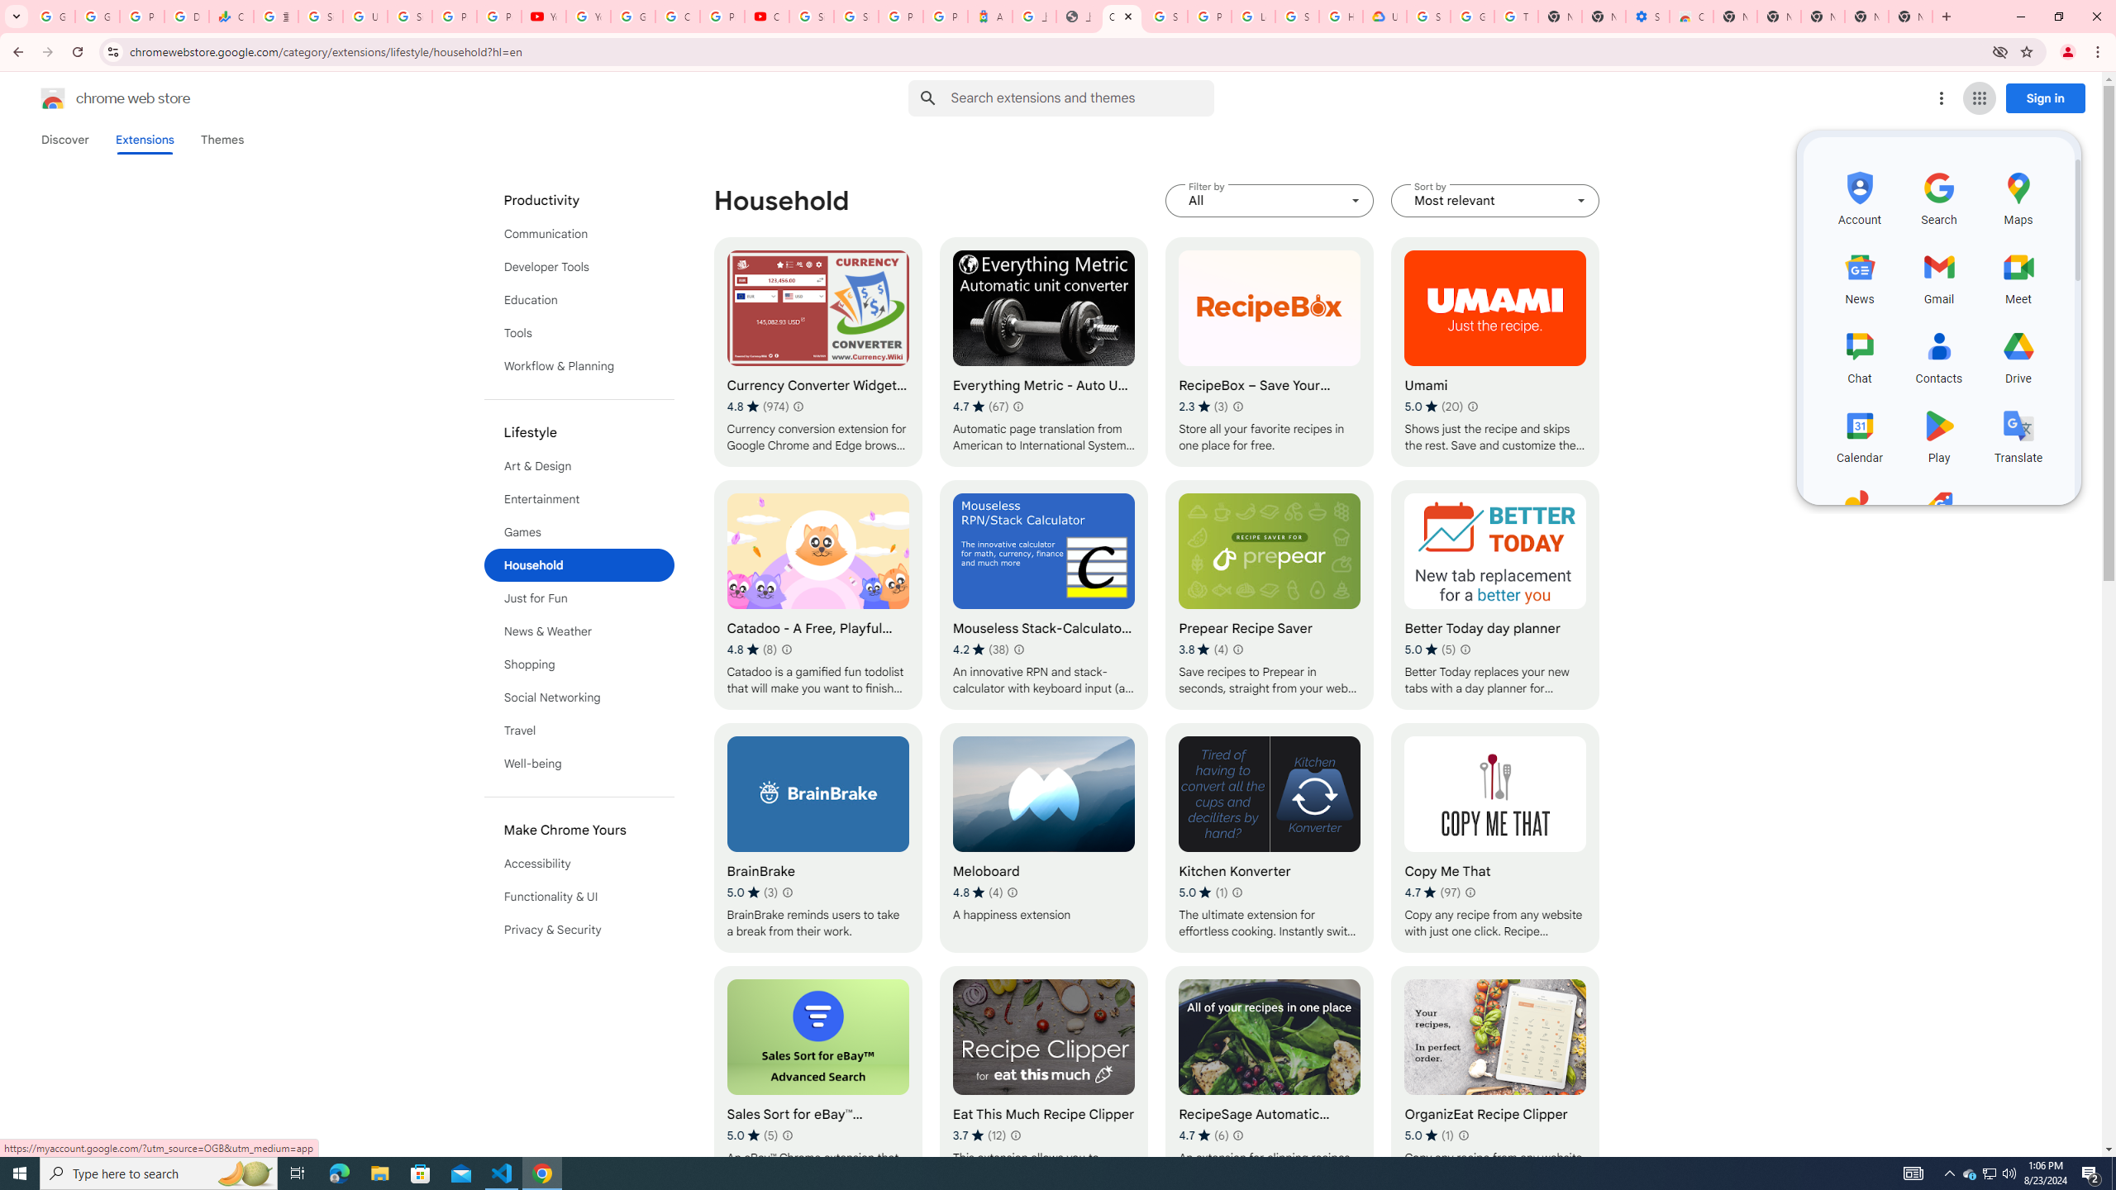  What do you see at coordinates (579, 299) in the screenshot?
I see `Education` at bounding box center [579, 299].